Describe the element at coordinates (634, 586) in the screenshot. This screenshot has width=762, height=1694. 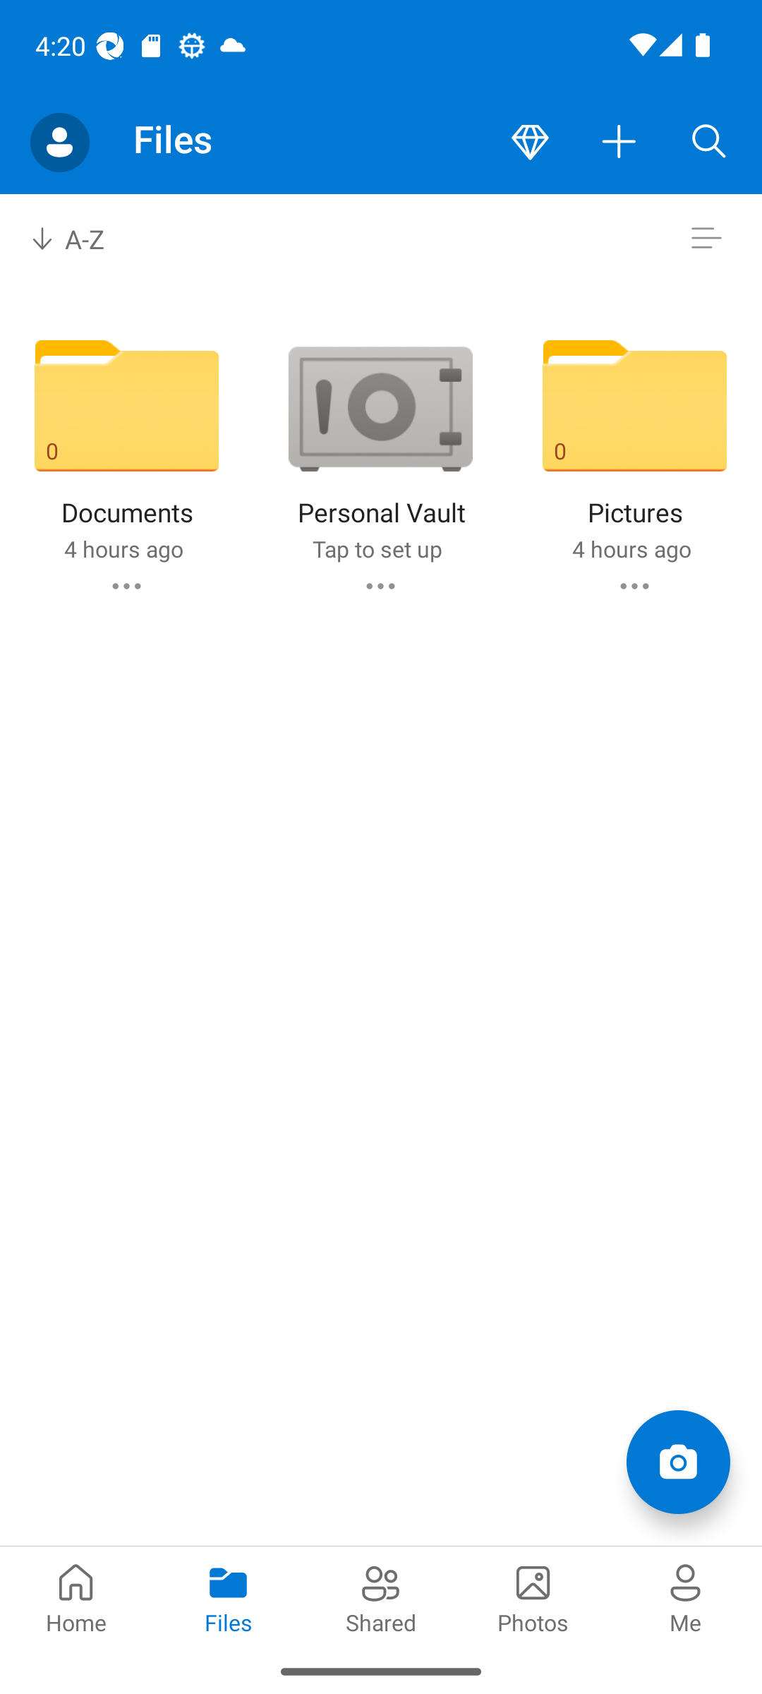
I see `Pictures commands` at that location.